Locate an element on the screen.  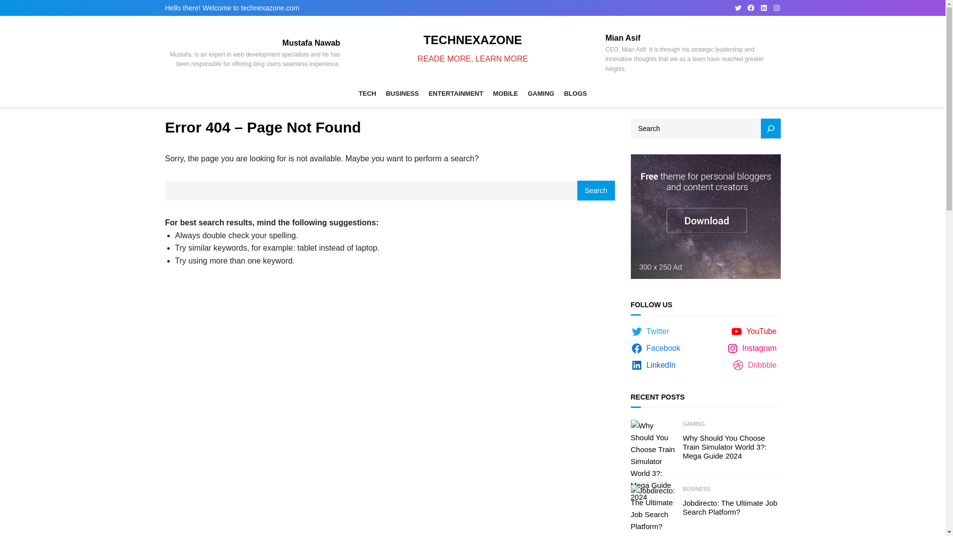
ENTERTAINMENT is located at coordinates (456, 93).